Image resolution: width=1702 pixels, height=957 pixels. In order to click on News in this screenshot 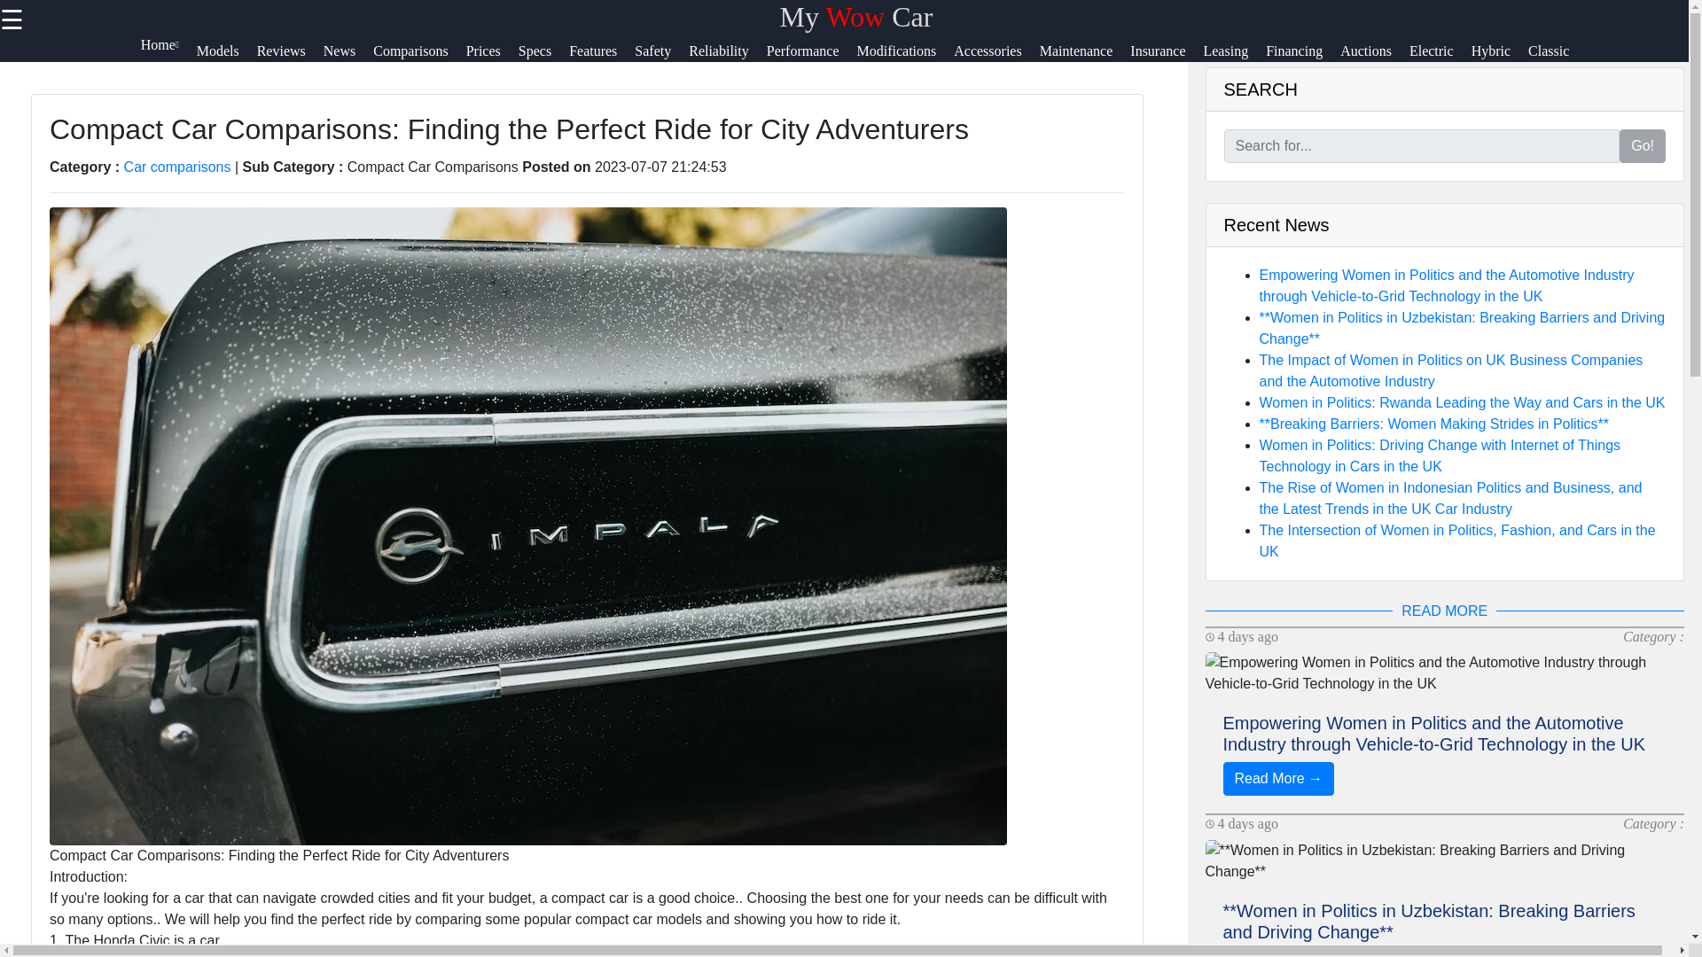, I will do `click(347, 58)`.